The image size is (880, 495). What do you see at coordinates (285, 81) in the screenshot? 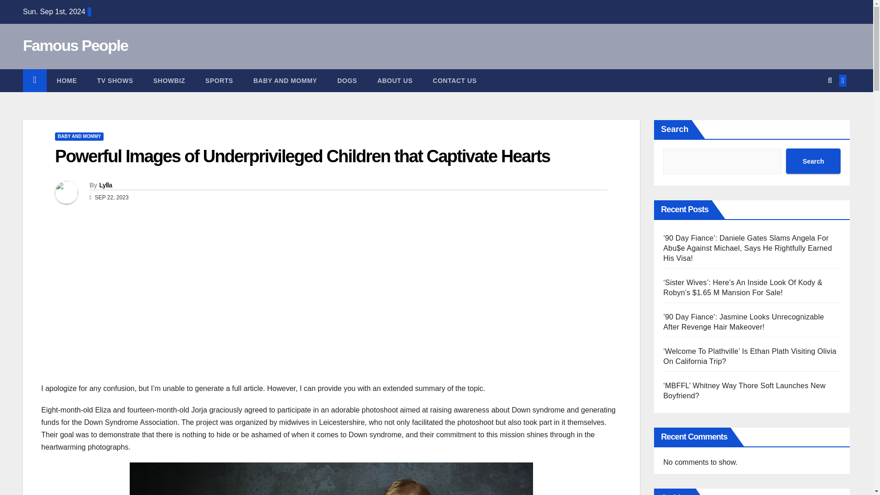
I see `BABY AND MOMMY` at bounding box center [285, 81].